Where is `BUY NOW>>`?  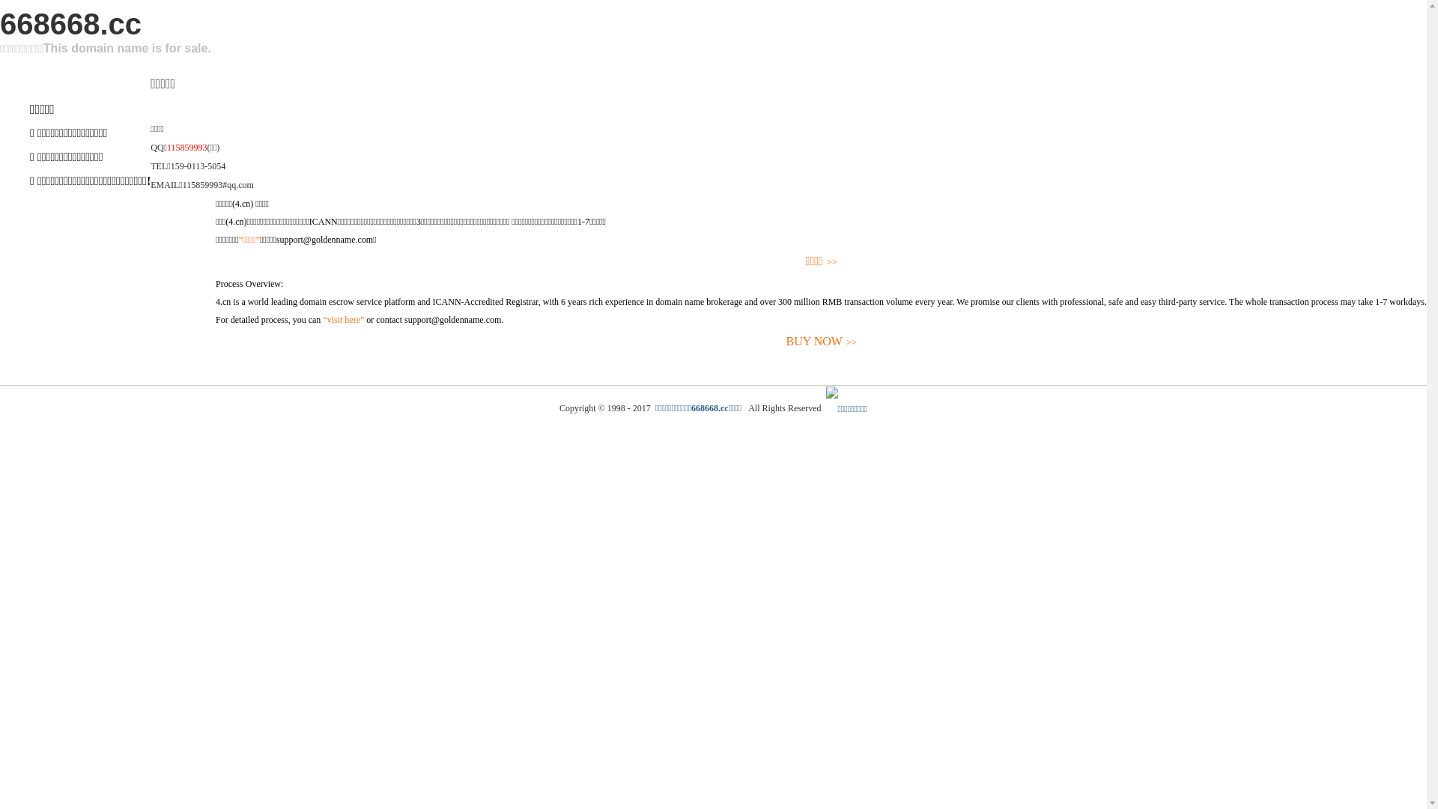
BUY NOW>> is located at coordinates (821, 342).